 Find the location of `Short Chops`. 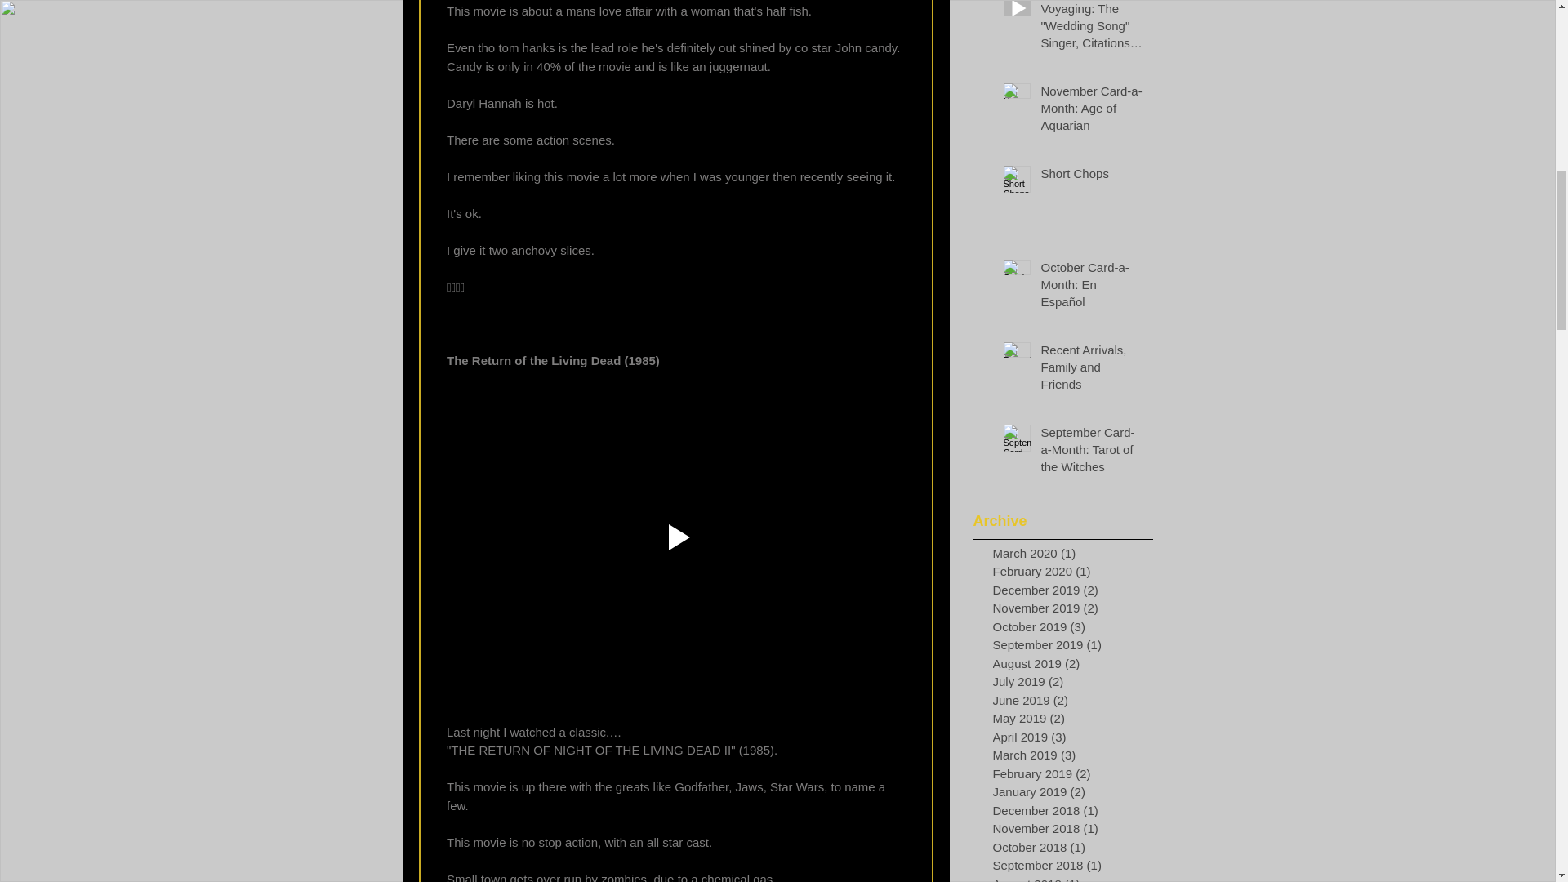

Short Chops is located at coordinates (1091, 176).